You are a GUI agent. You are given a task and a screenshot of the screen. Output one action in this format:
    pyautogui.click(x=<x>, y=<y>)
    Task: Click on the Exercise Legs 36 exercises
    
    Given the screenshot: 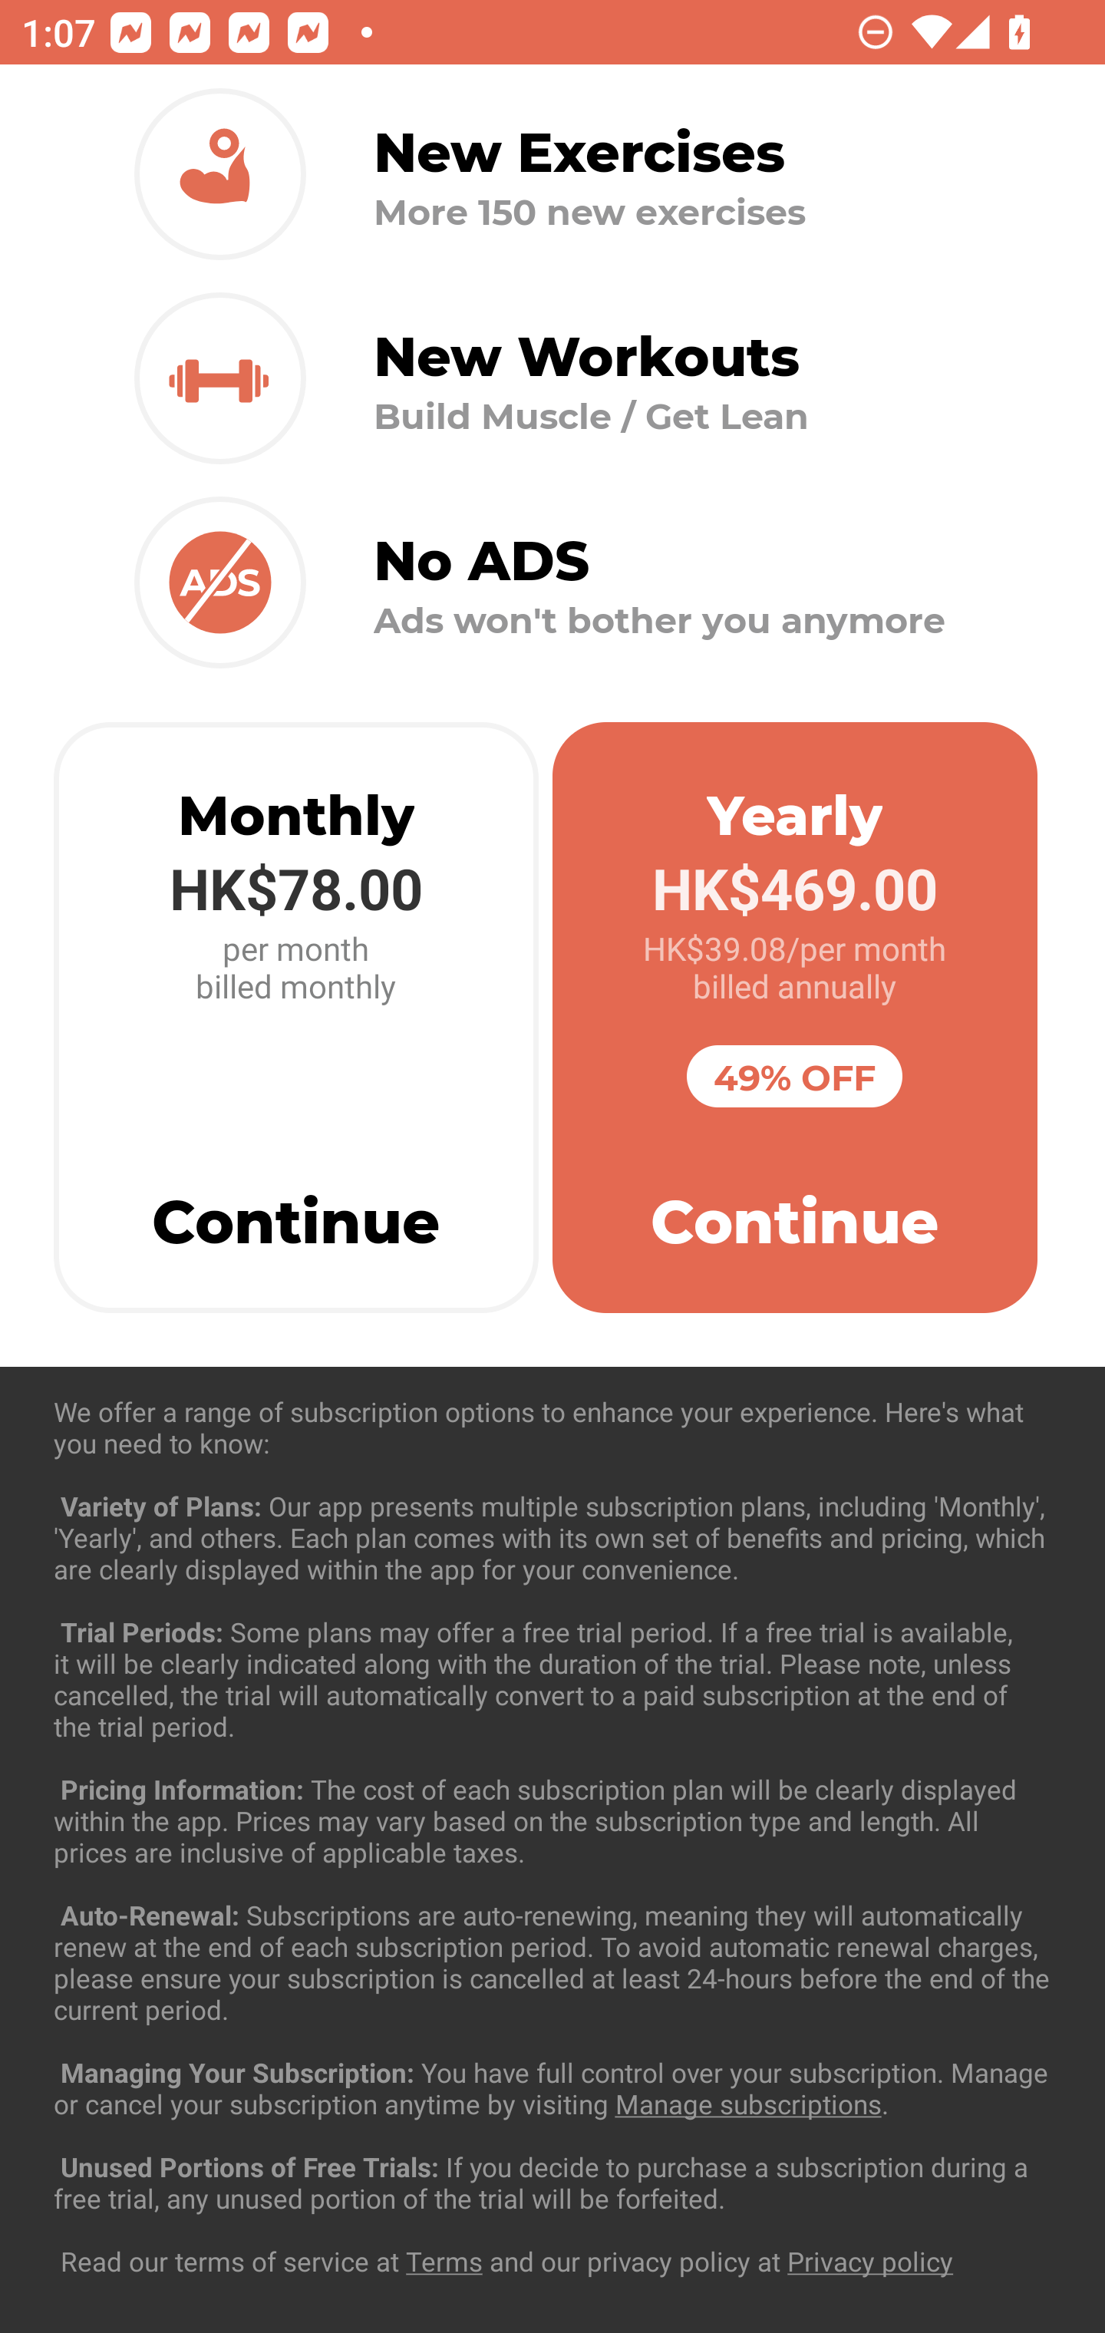 What is the action you would take?
    pyautogui.click(x=552, y=2129)
    